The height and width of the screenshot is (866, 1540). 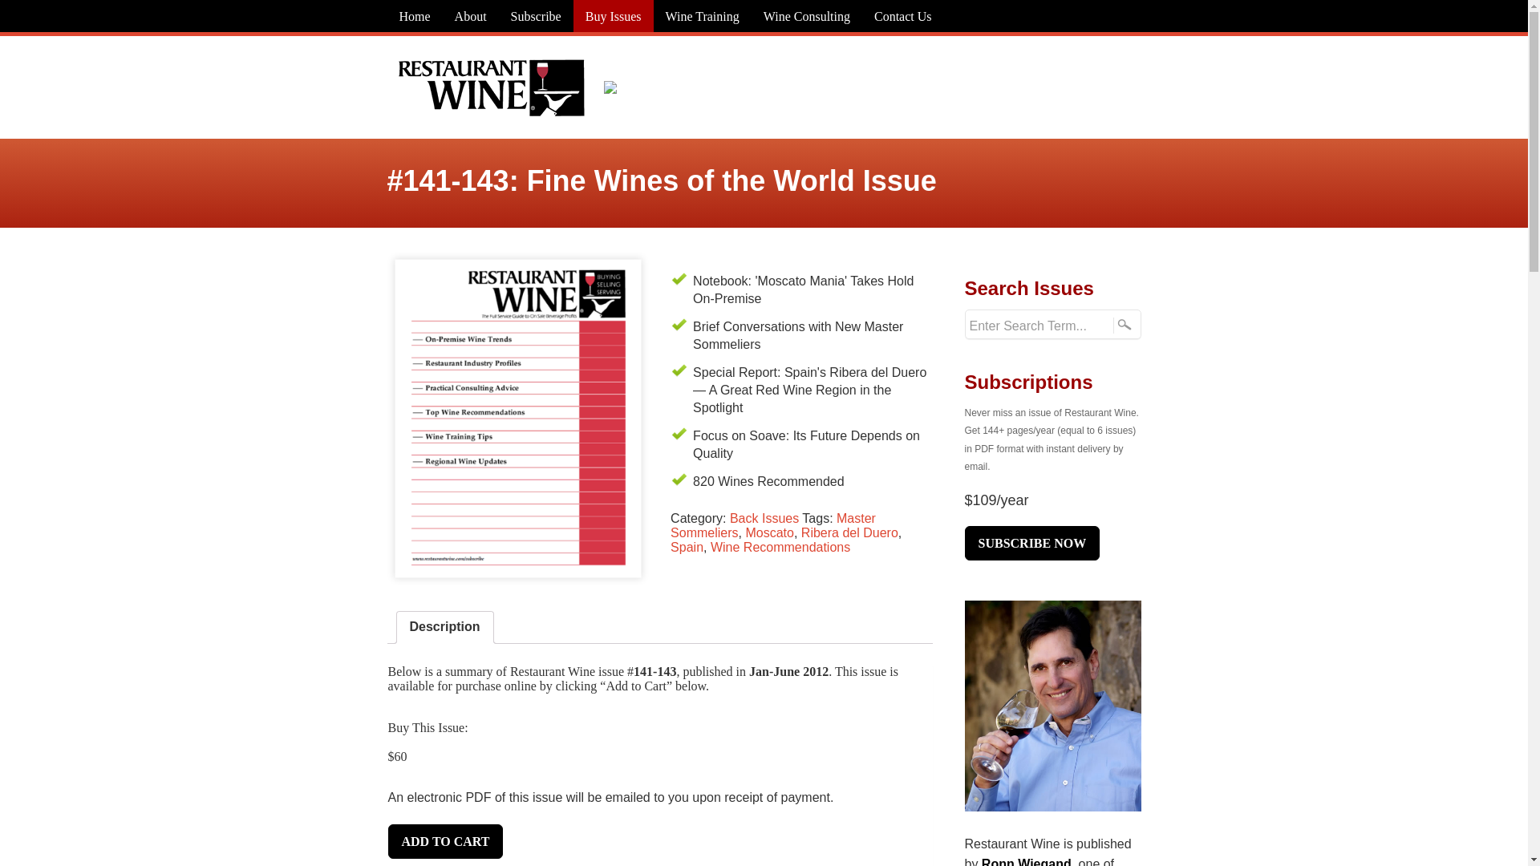 What do you see at coordinates (849, 532) in the screenshot?
I see `Ribera del Duero` at bounding box center [849, 532].